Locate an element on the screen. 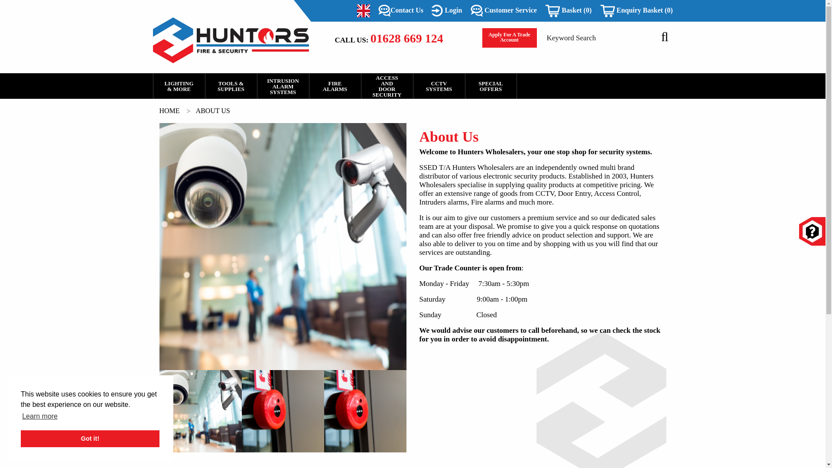 Image resolution: width=832 pixels, height=468 pixels. Customer Service is located at coordinates (504, 10).